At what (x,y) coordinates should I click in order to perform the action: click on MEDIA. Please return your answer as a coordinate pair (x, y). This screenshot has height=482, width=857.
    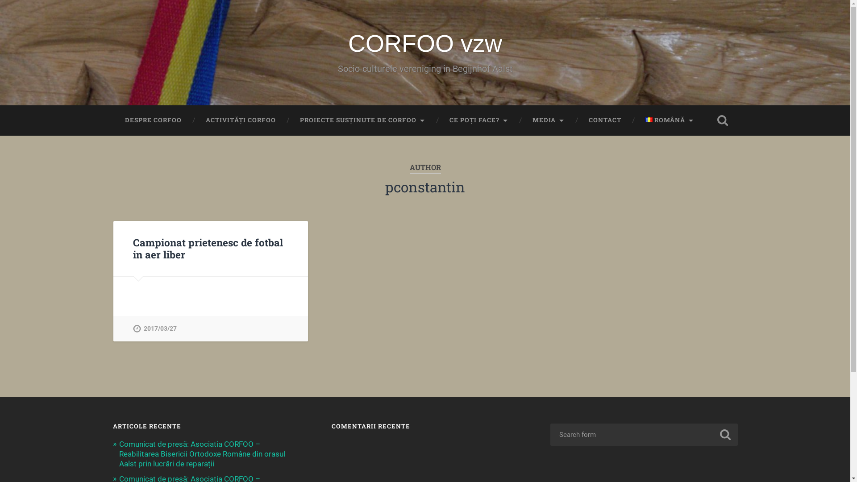
    Looking at the image, I should click on (549, 120).